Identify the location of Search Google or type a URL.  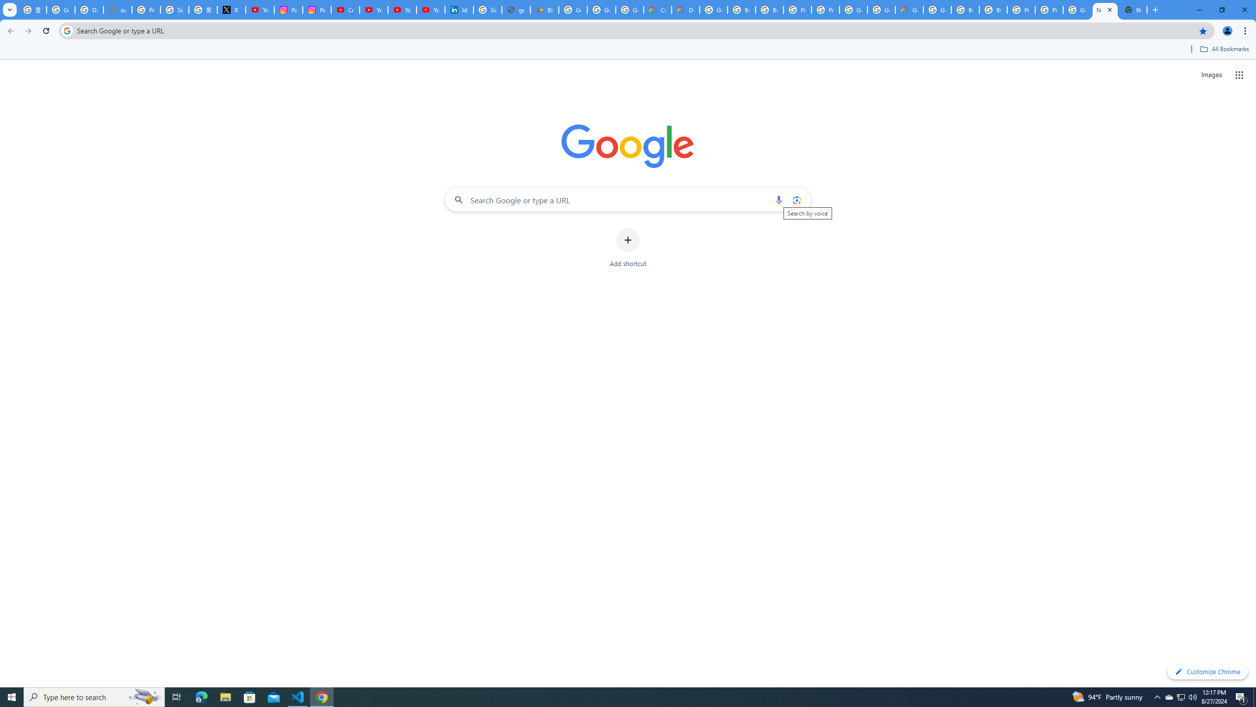
(628, 199).